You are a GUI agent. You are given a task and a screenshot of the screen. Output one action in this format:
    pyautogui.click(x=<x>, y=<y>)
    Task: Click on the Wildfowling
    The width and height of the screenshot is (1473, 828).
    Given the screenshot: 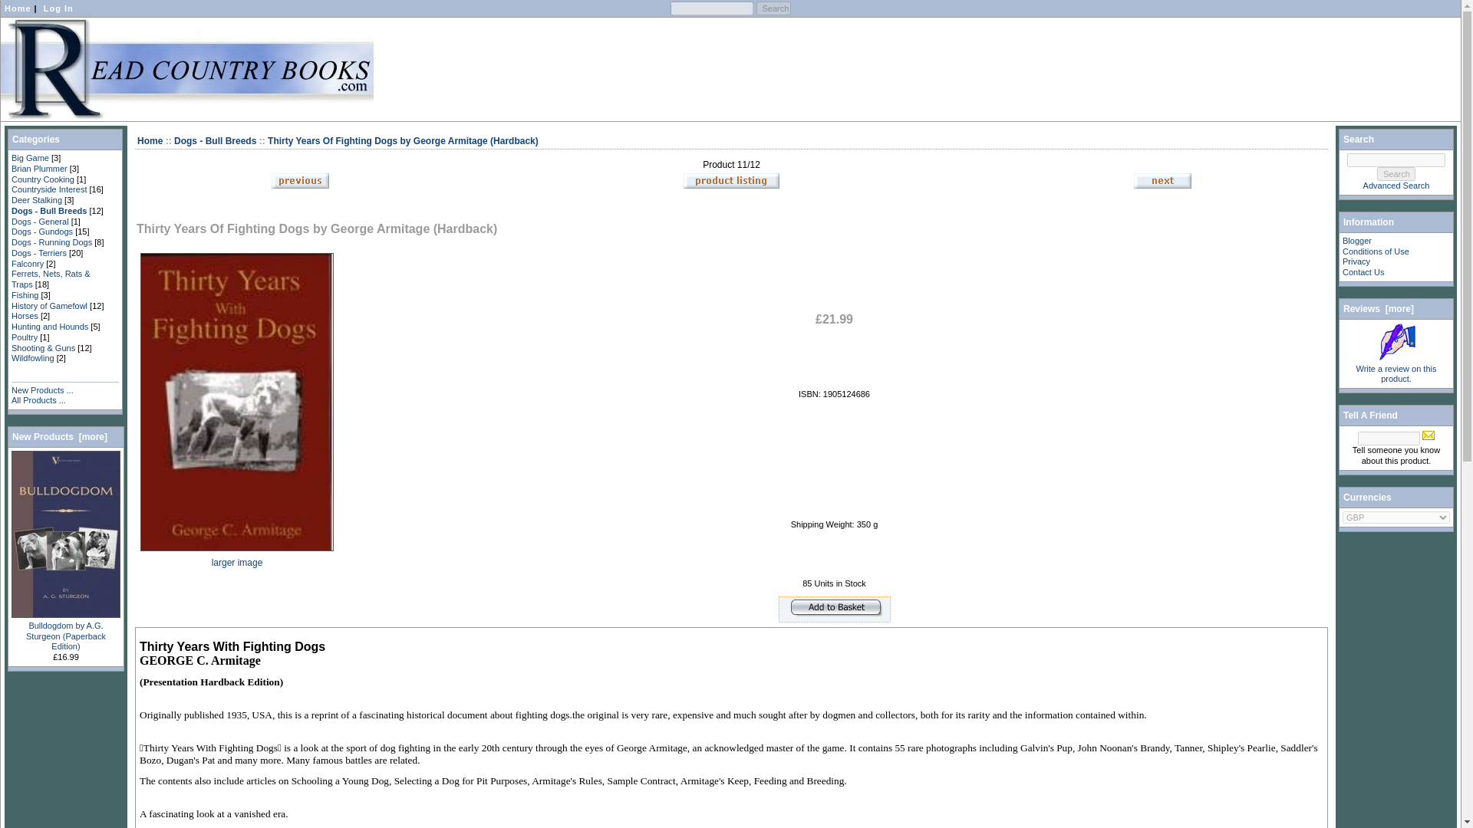 What is the action you would take?
    pyautogui.click(x=33, y=358)
    